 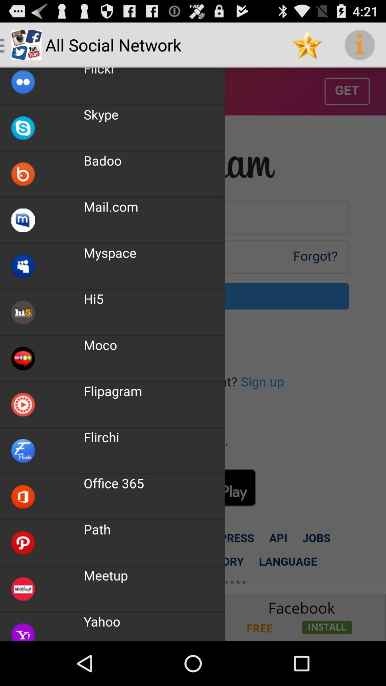 What do you see at coordinates (111, 207) in the screenshot?
I see `press the mail.com icon` at bounding box center [111, 207].